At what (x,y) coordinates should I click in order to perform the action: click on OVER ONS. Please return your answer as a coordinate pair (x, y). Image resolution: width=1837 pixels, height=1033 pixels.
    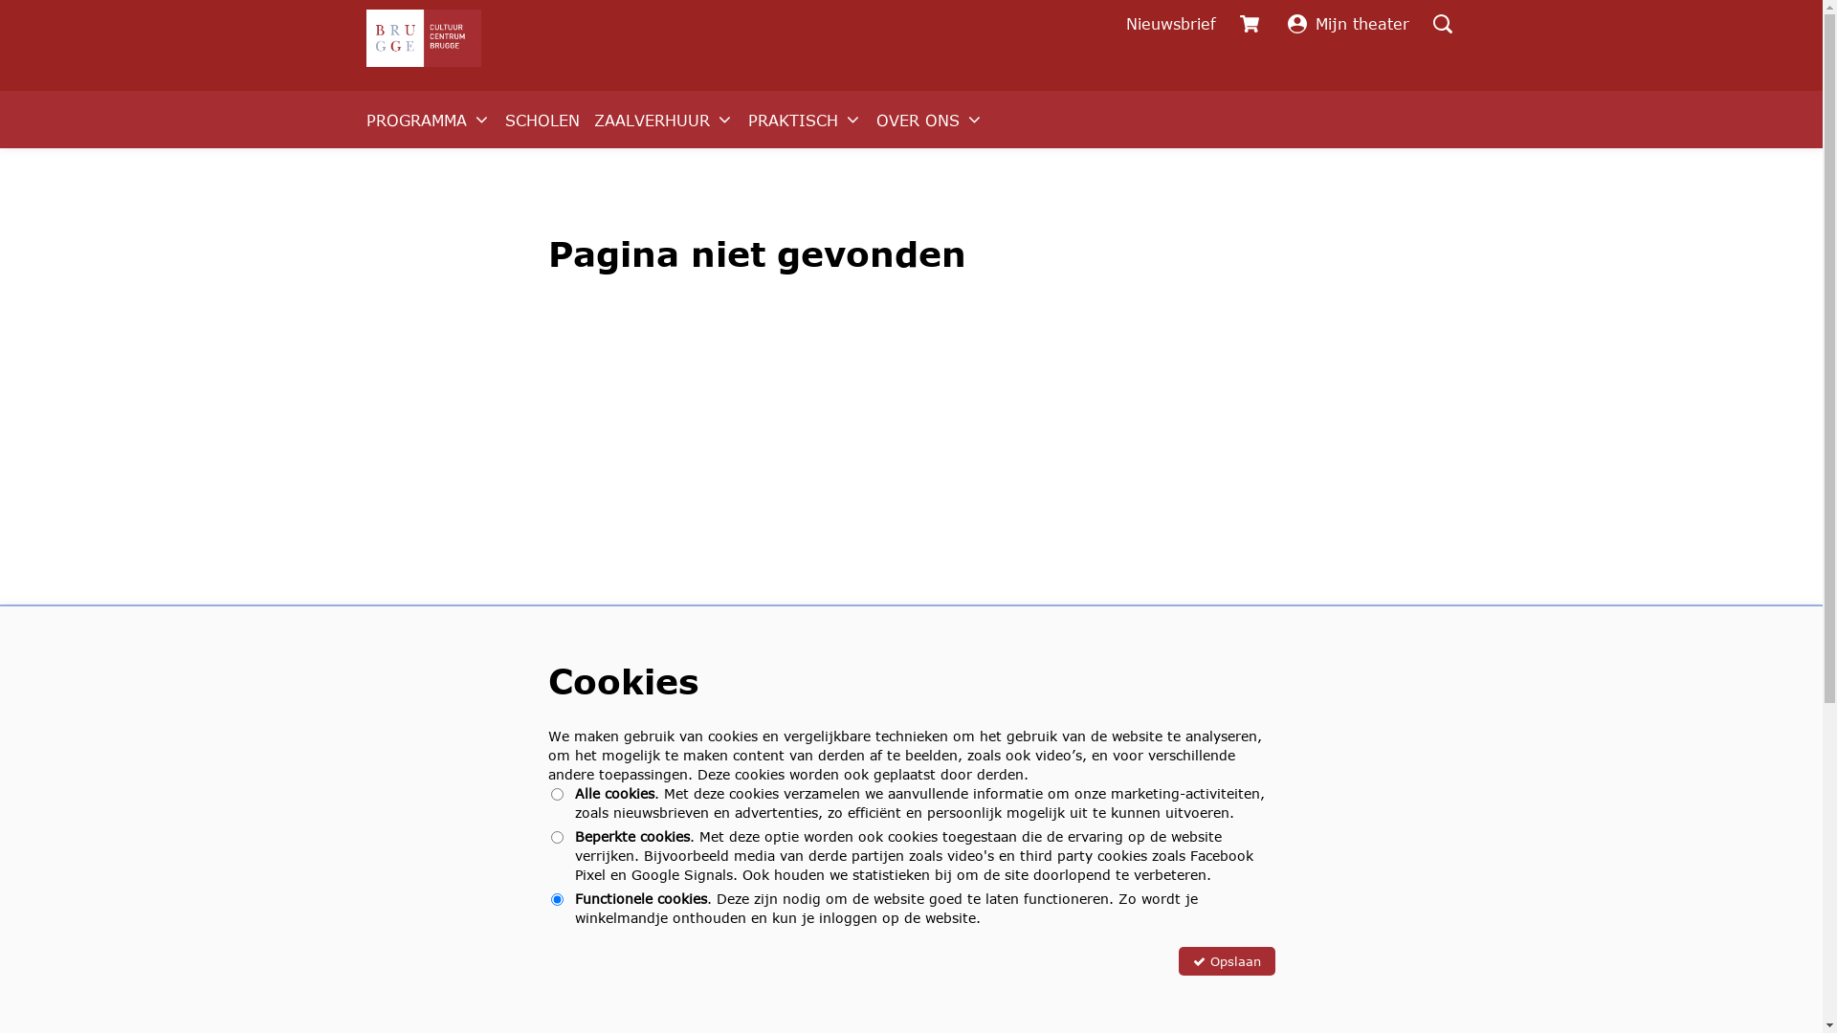
    Looking at the image, I should click on (930, 120).